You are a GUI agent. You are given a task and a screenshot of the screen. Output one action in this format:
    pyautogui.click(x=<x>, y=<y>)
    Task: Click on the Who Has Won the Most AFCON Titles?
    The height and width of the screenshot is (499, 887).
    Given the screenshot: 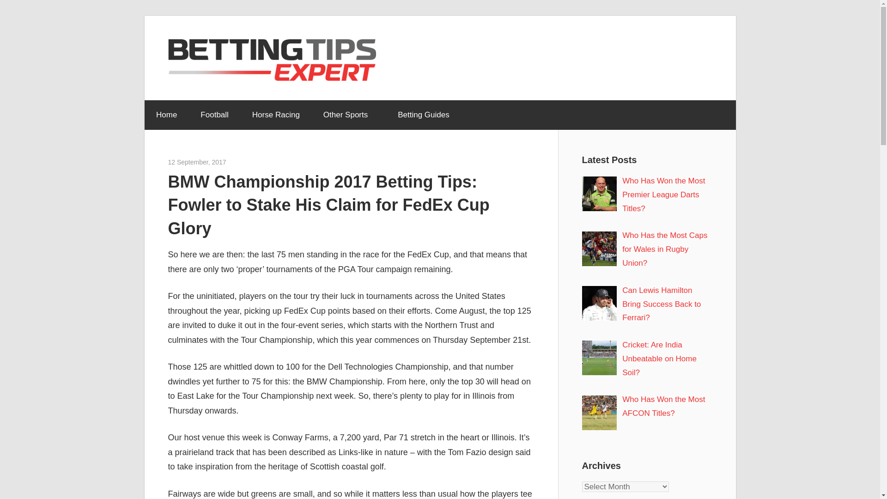 What is the action you would take?
    pyautogui.click(x=663, y=406)
    